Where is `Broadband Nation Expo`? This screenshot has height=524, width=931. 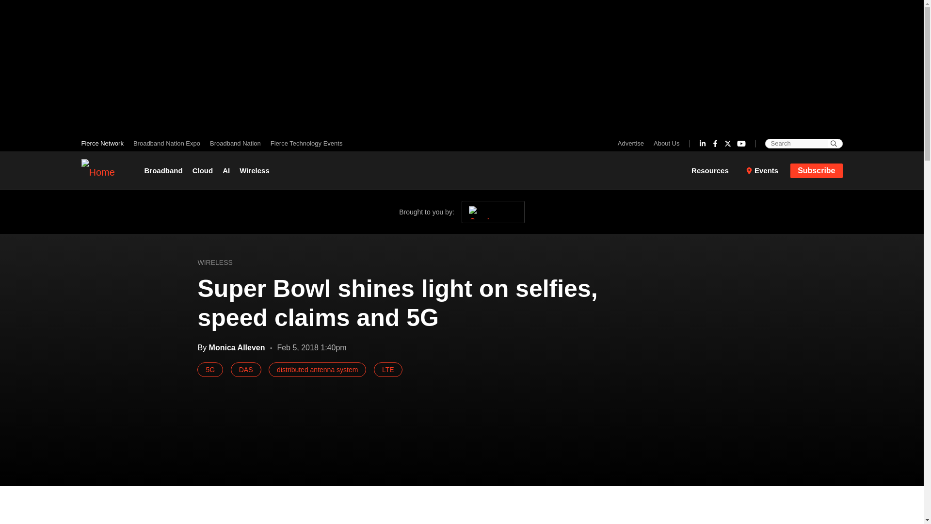 Broadband Nation Expo is located at coordinates (166, 143).